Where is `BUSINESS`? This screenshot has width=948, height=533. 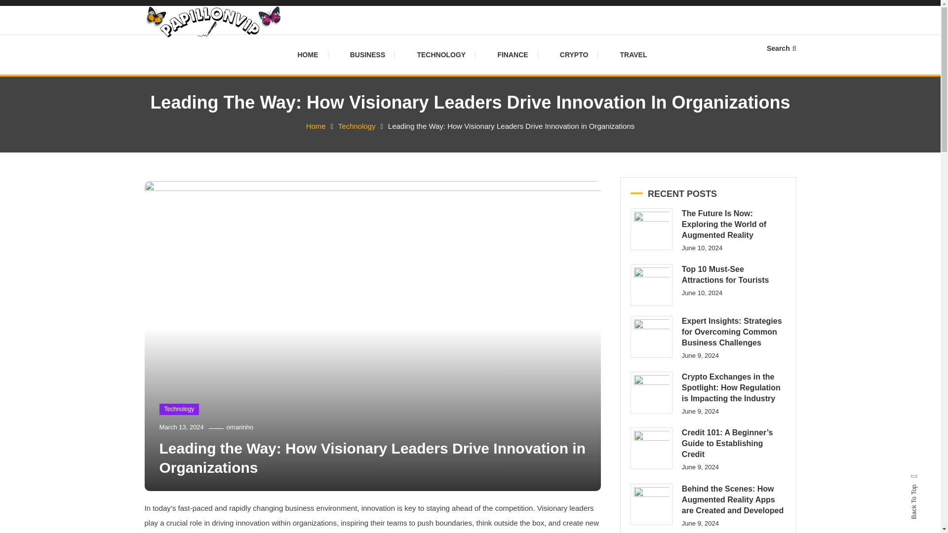
BUSINESS is located at coordinates (367, 55).